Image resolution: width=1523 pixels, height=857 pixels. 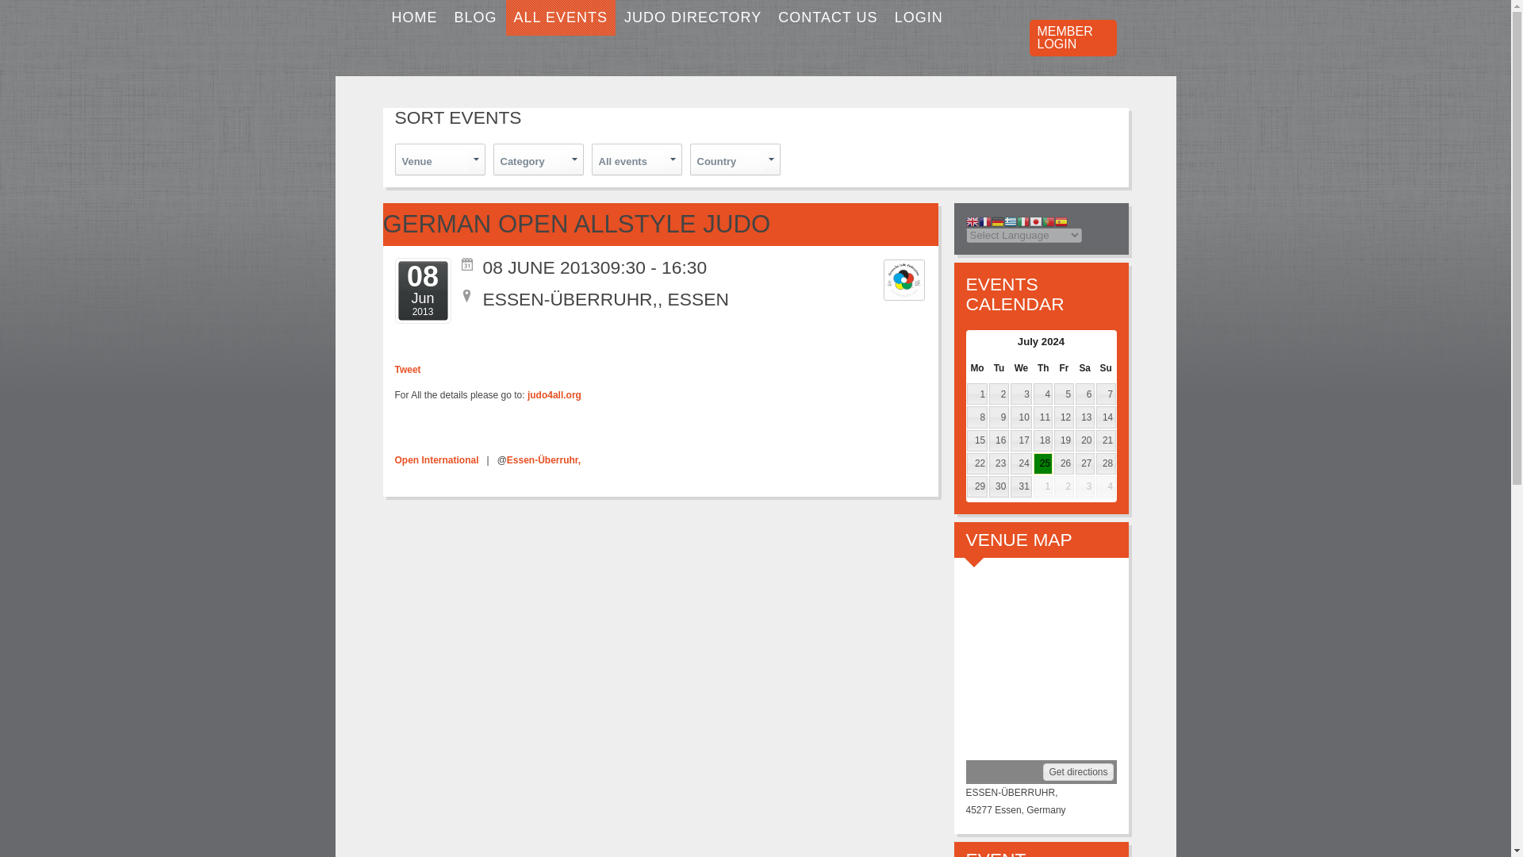 I want to click on 4, so click(x=1042, y=394).